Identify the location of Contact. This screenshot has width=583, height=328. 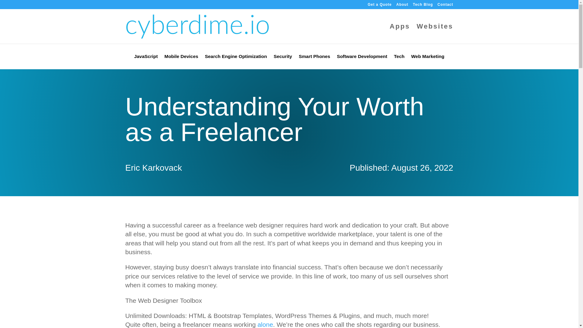
(445, 6).